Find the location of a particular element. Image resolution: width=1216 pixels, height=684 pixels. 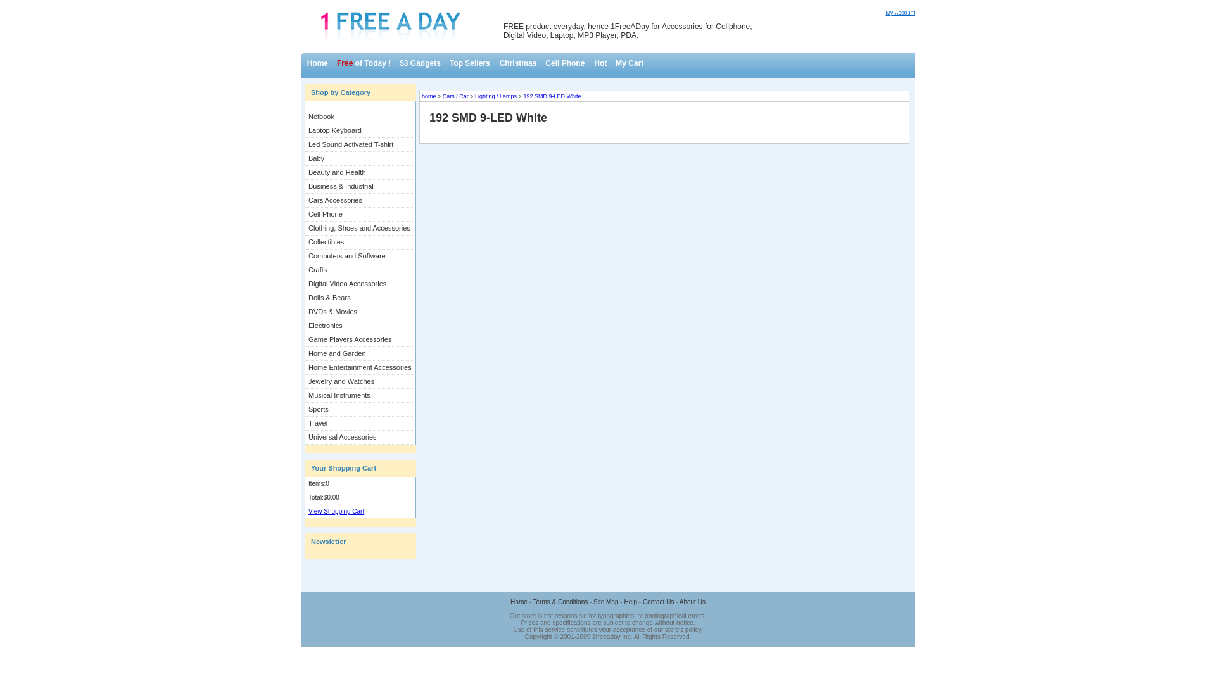

Terms & Conditions is located at coordinates (561, 602).